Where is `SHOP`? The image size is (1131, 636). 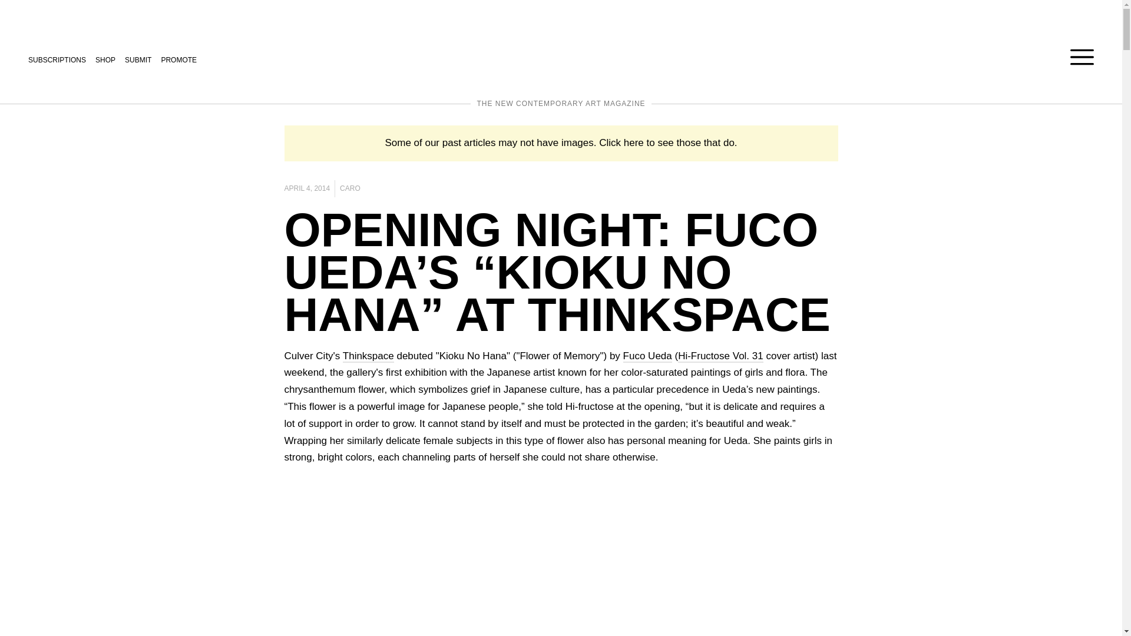 SHOP is located at coordinates (105, 59).